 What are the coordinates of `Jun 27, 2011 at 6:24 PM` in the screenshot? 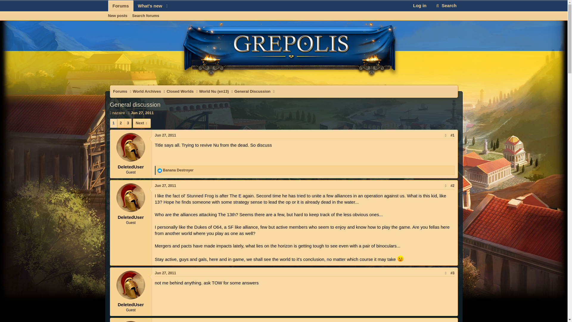 It's located at (139, 13).